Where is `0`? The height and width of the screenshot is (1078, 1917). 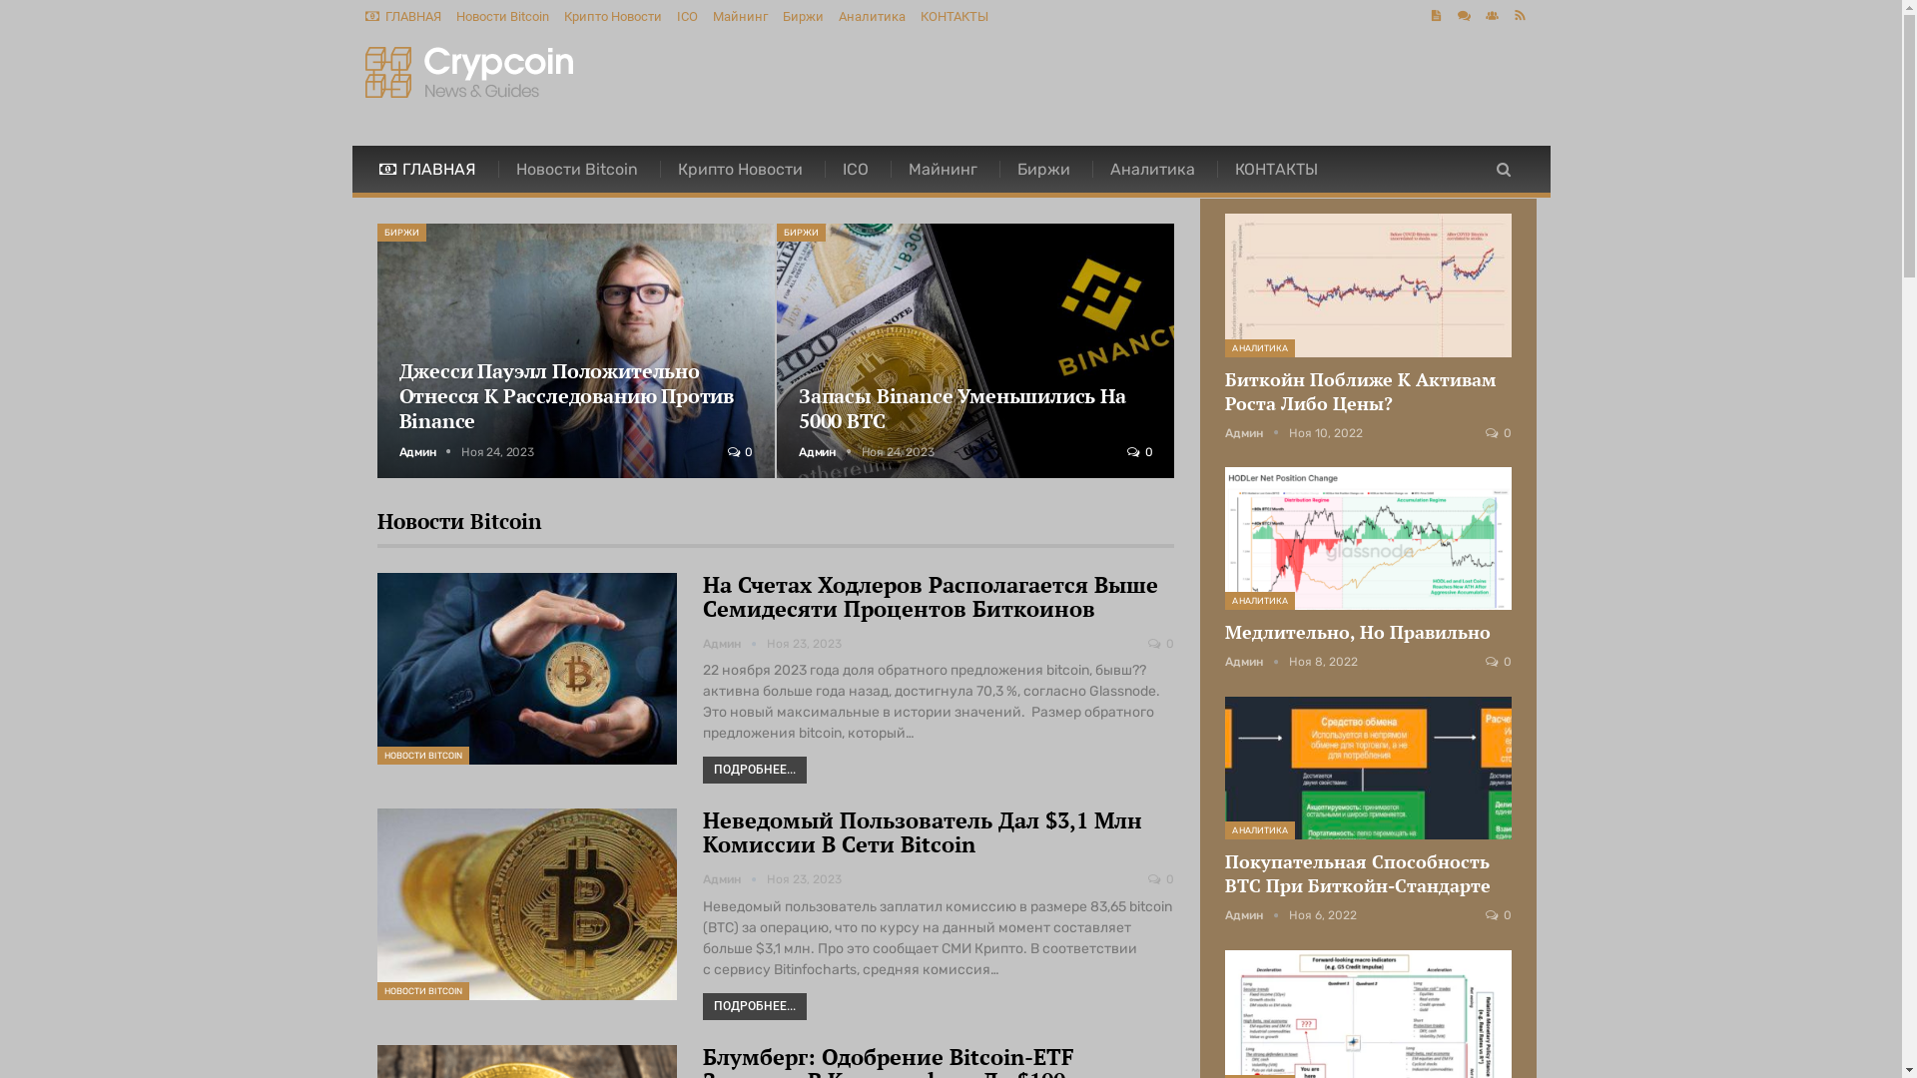 0 is located at coordinates (741, 452).